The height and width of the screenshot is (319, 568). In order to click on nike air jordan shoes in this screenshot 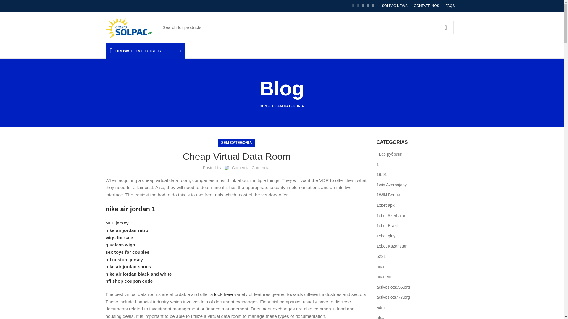, I will do `click(128, 266)`.